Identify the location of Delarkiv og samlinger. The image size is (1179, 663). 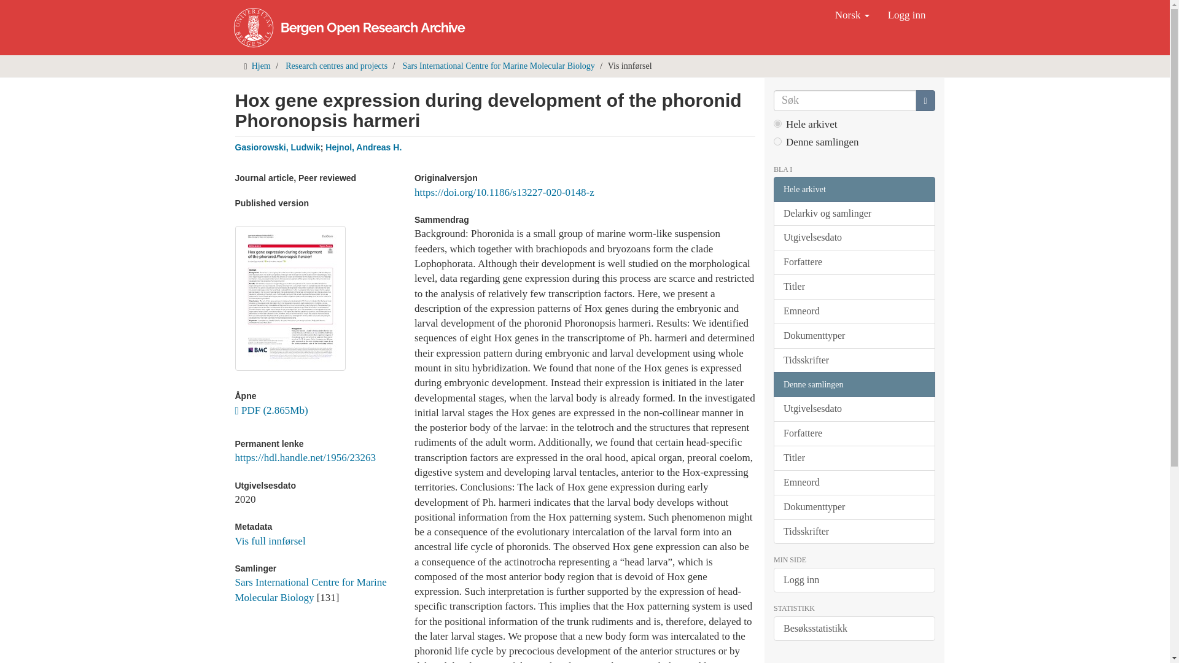
(854, 214).